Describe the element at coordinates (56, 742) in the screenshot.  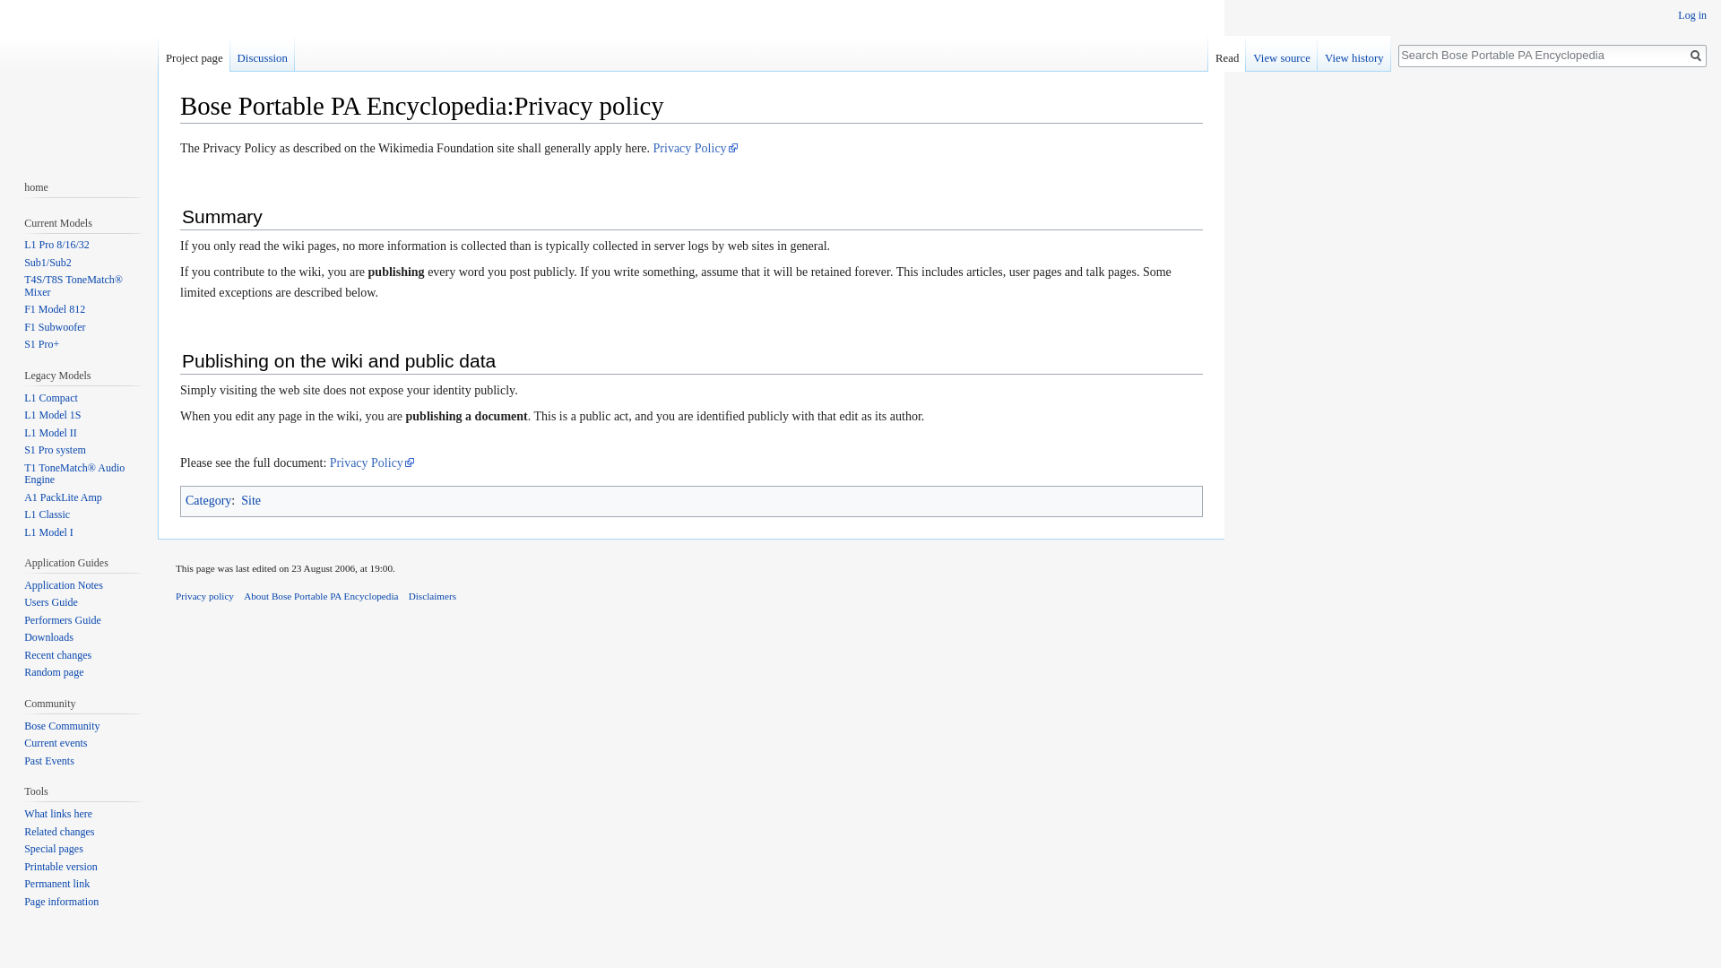
I see `Find background information on current events` at that location.